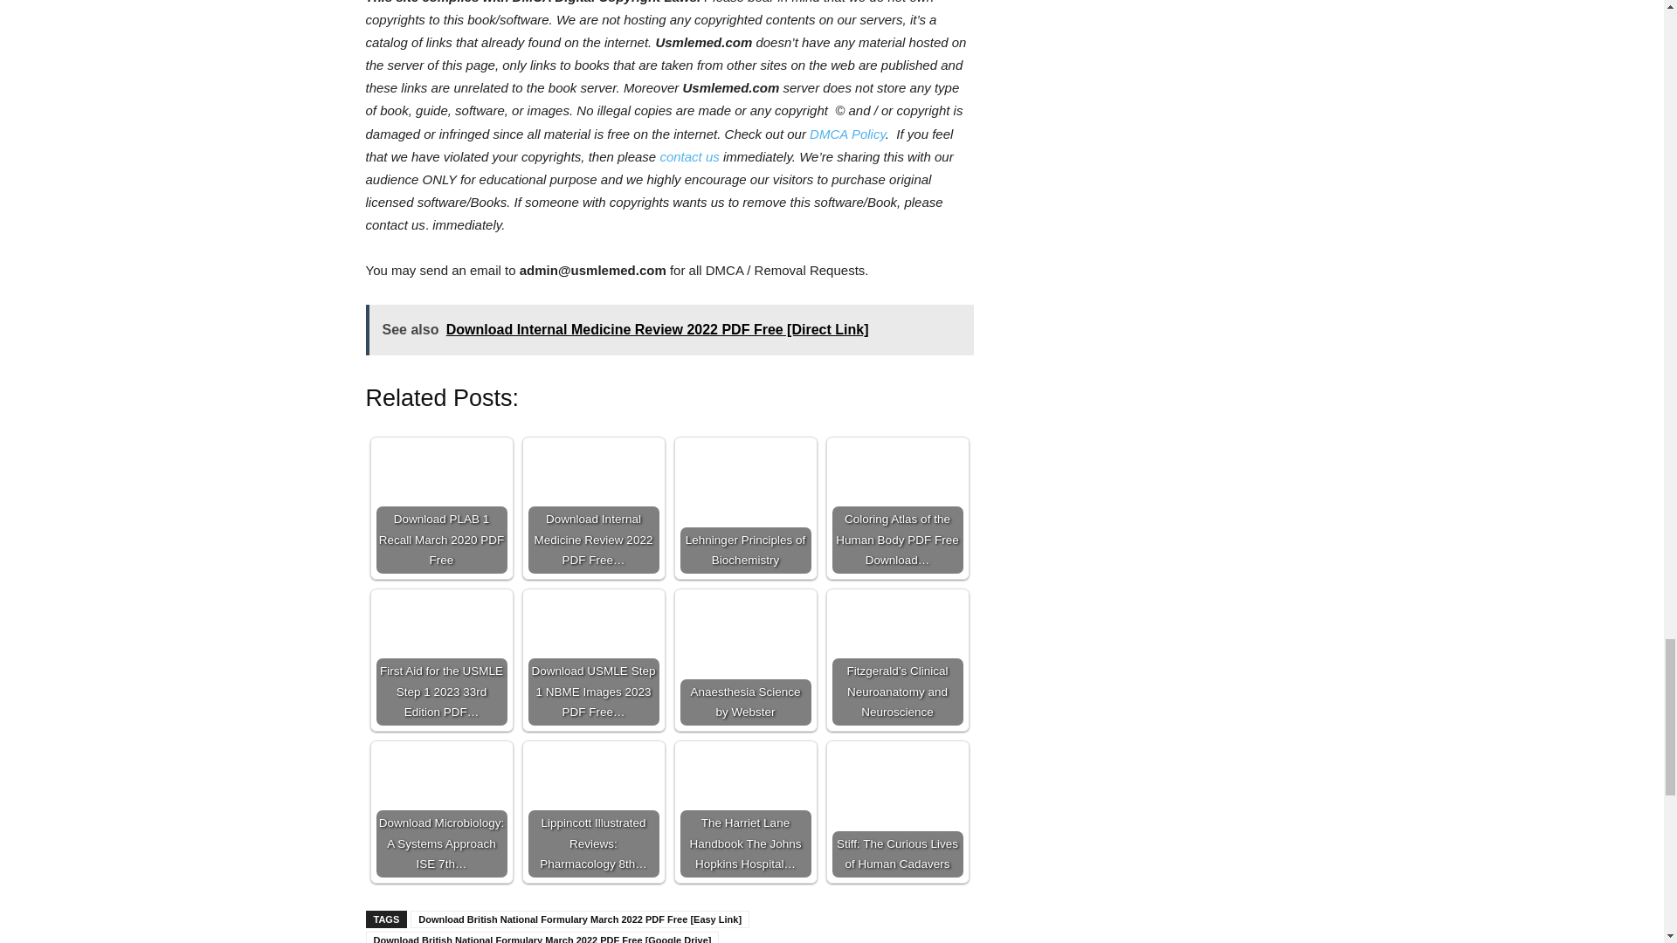  What do you see at coordinates (440, 507) in the screenshot?
I see `Download PLAB 1 Recall March 2020 PDF Free` at bounding box center [440, 507].